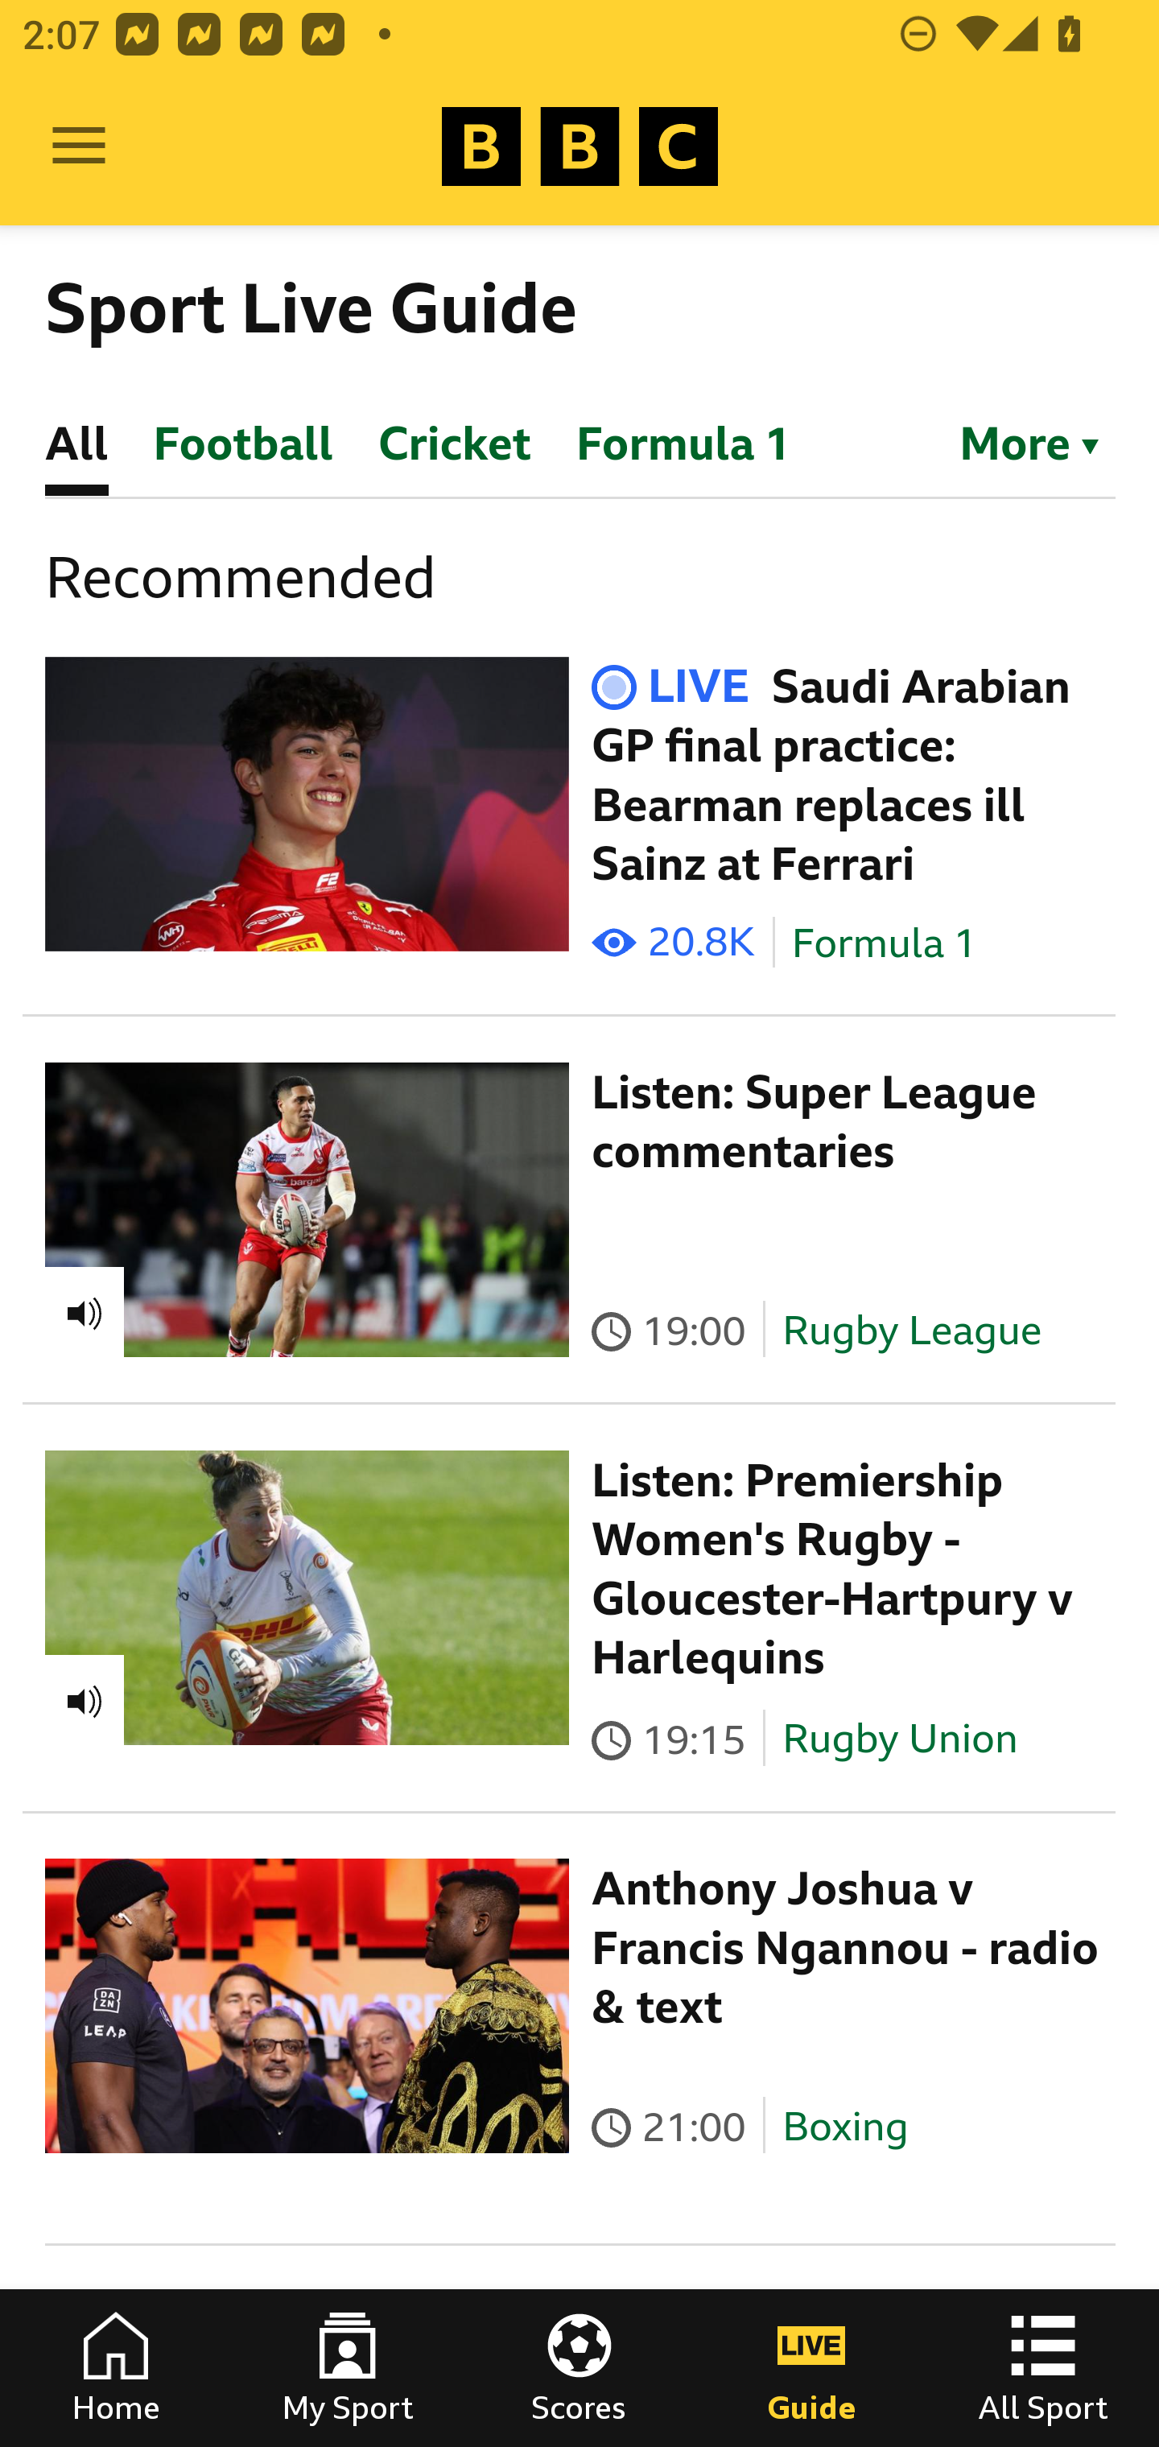 This screenshot has width=1159, height=2447. I want to click on Formula 1, so click(885, 943).